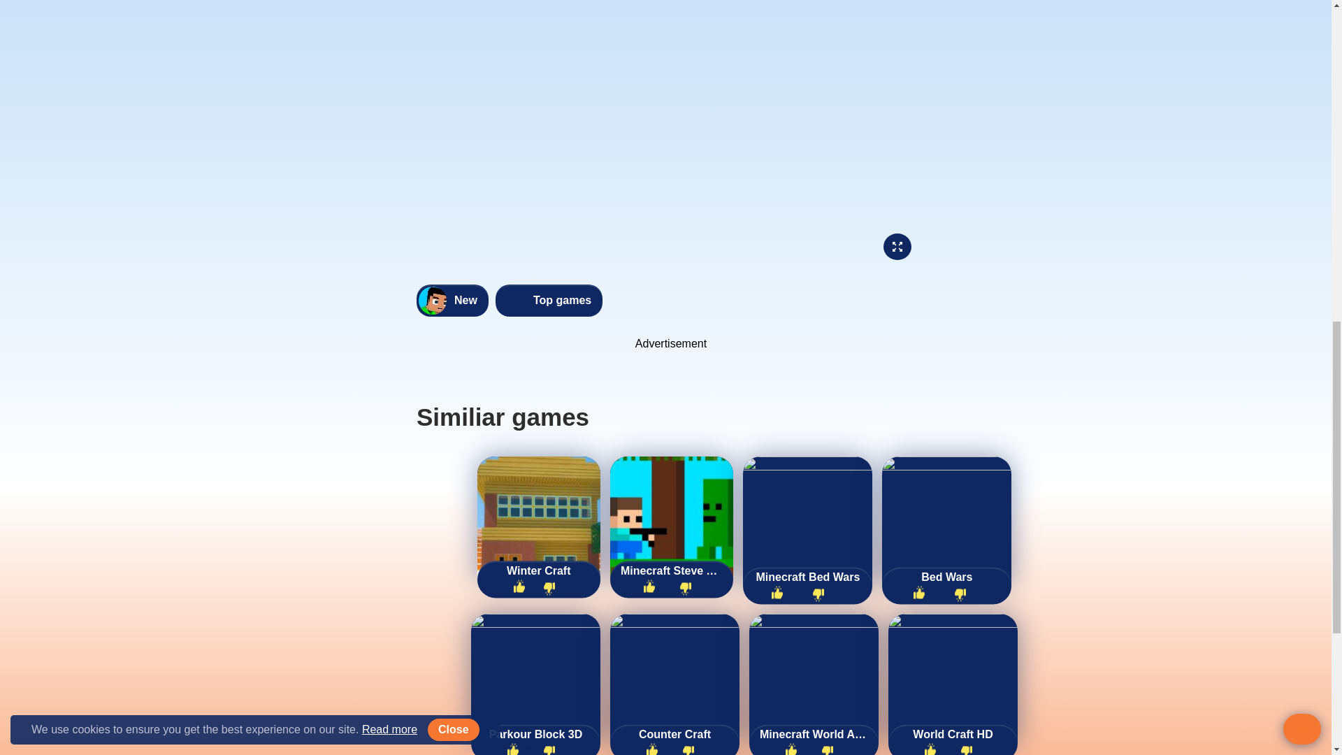 Image resolution: width=1342 pixels, height=755 pixels. I want to click on 6, so click(524, 587).